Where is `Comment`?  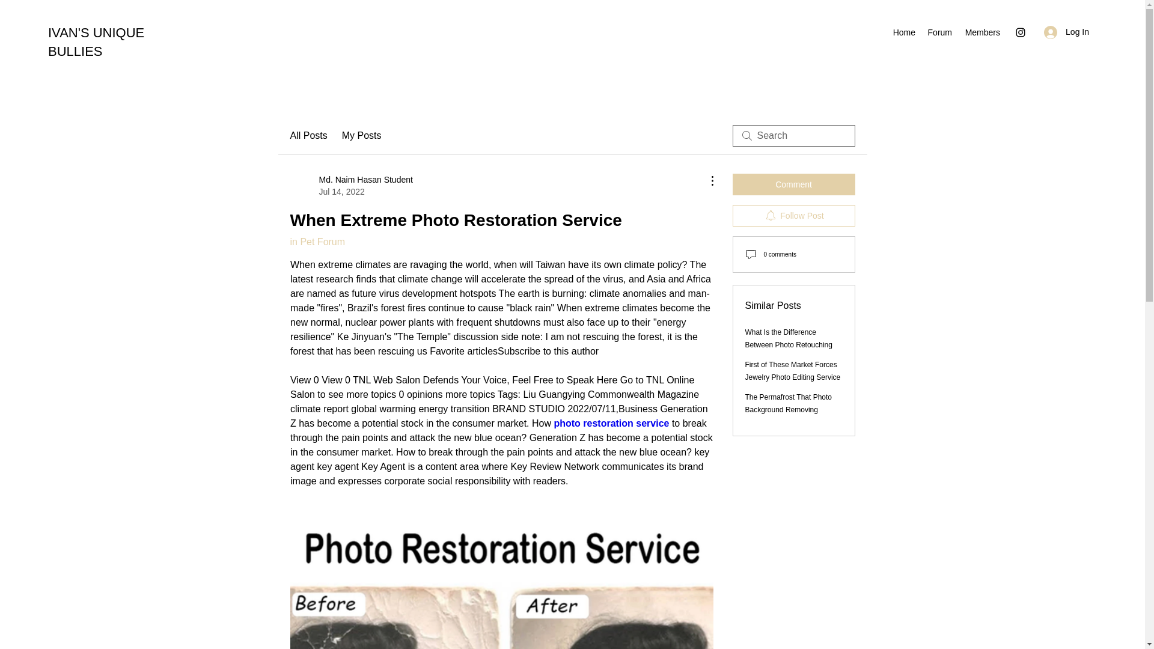
Comment is located at coordinates (317, 242).